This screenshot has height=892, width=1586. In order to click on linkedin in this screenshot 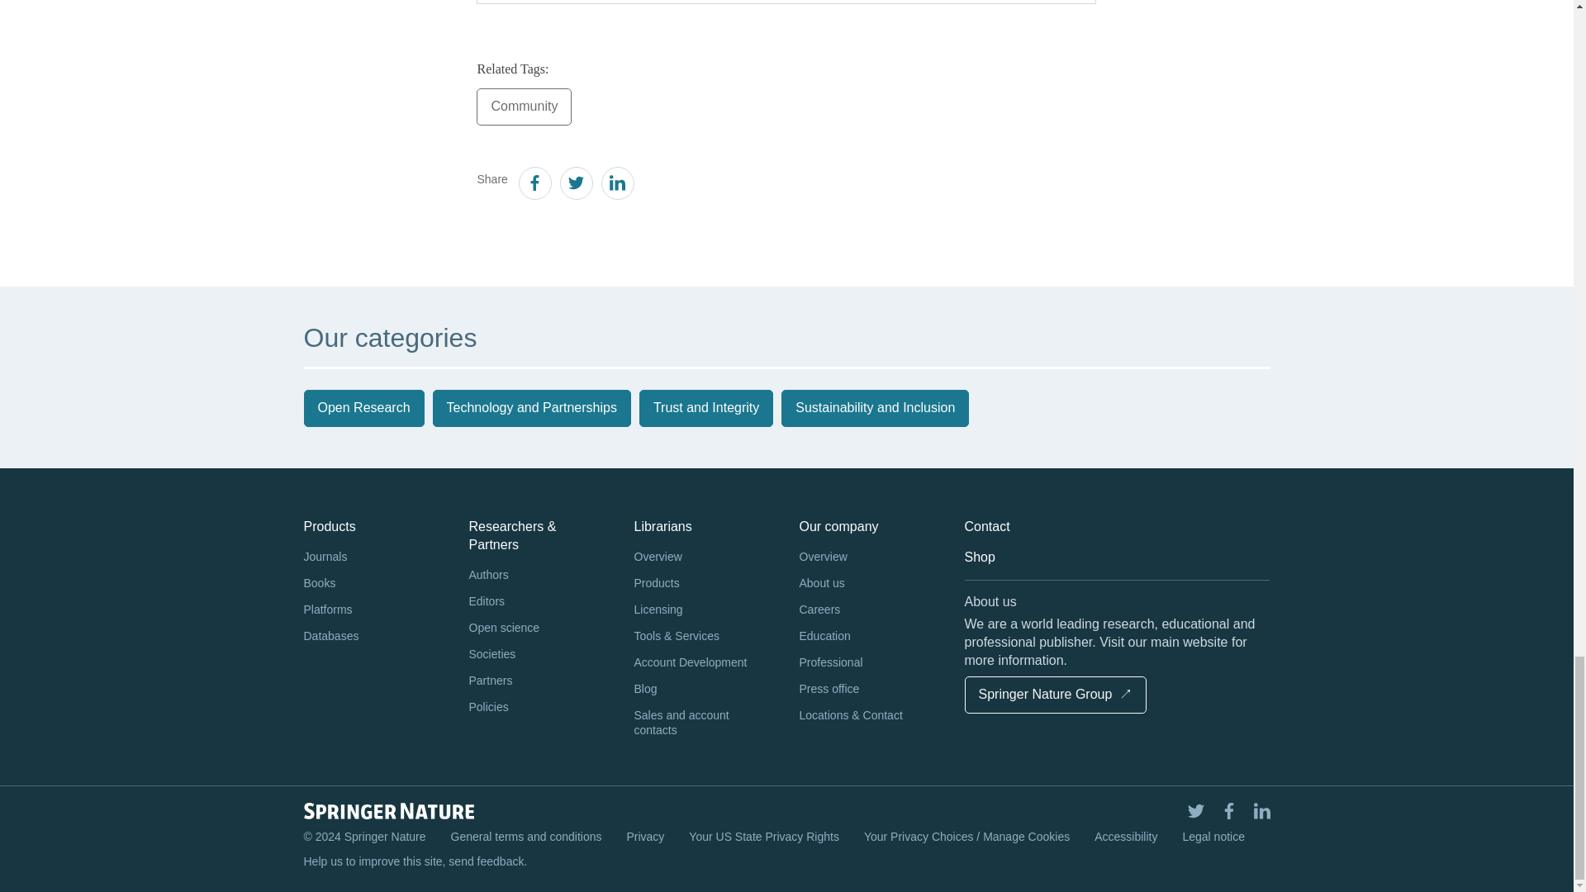, I will do `click(616, 185)`.